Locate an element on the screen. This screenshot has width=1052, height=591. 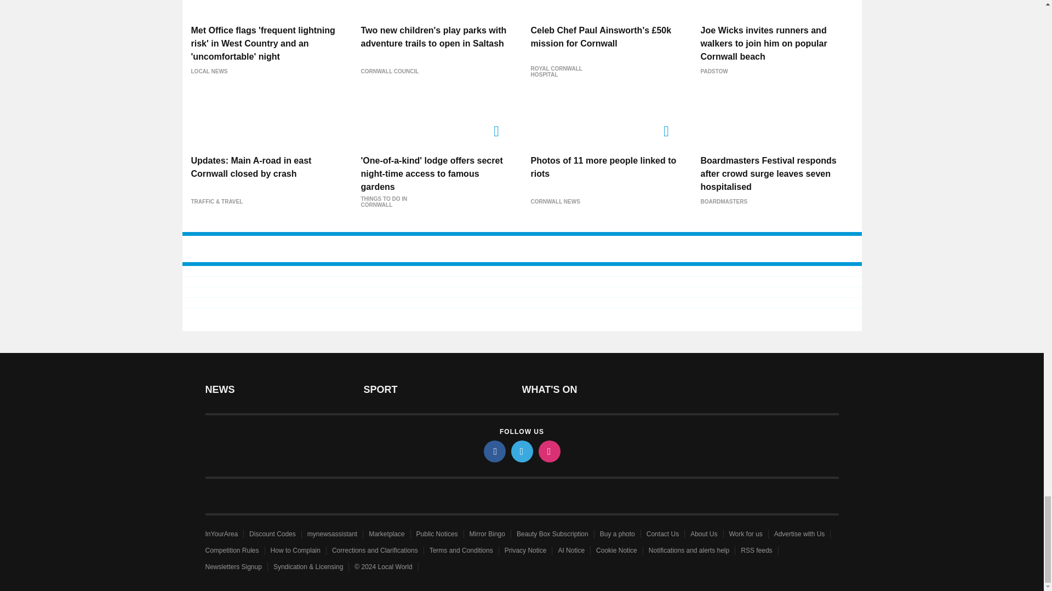
twitter is located at coordinates (521, 451).